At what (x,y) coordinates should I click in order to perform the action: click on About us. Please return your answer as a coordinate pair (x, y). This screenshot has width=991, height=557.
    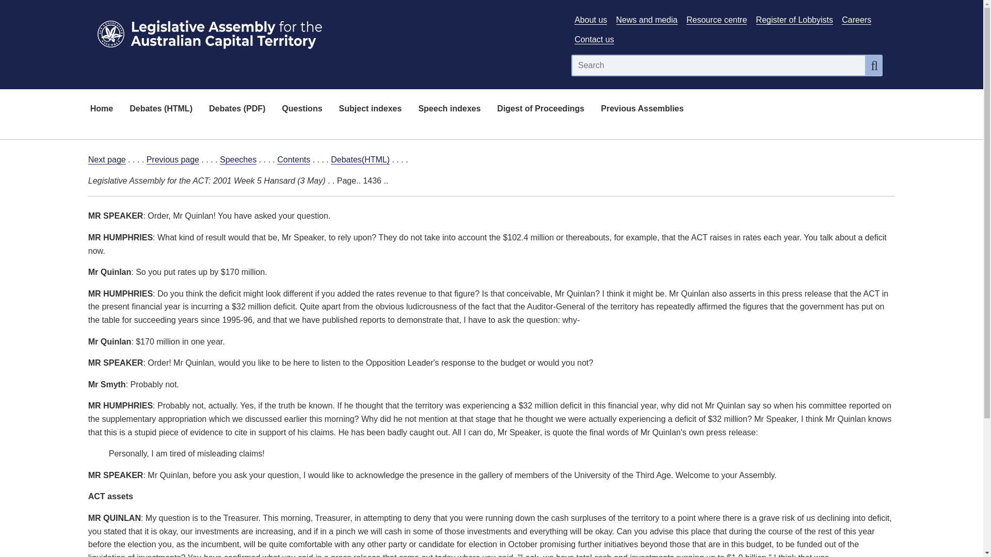
    Looking at the image, I should click on (590, 20).